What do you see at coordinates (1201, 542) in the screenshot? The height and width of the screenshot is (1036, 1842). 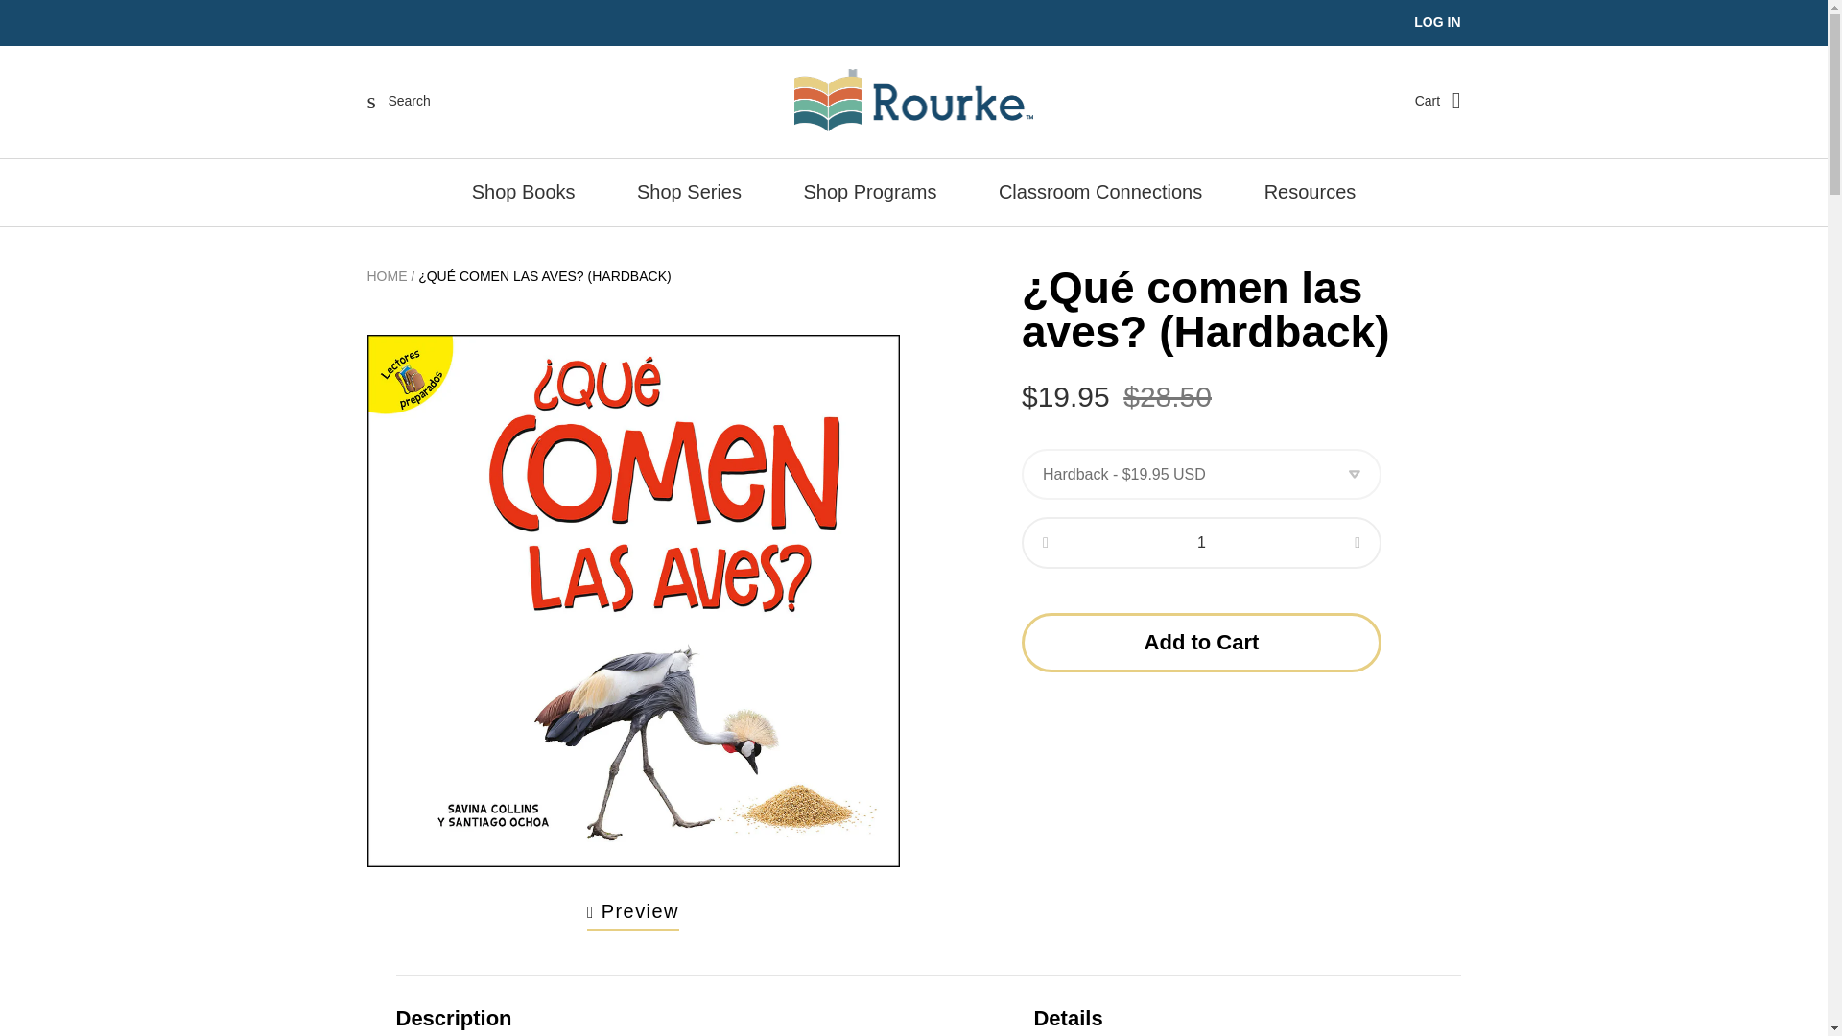 I see `1` at bounding box center [1201, 542].